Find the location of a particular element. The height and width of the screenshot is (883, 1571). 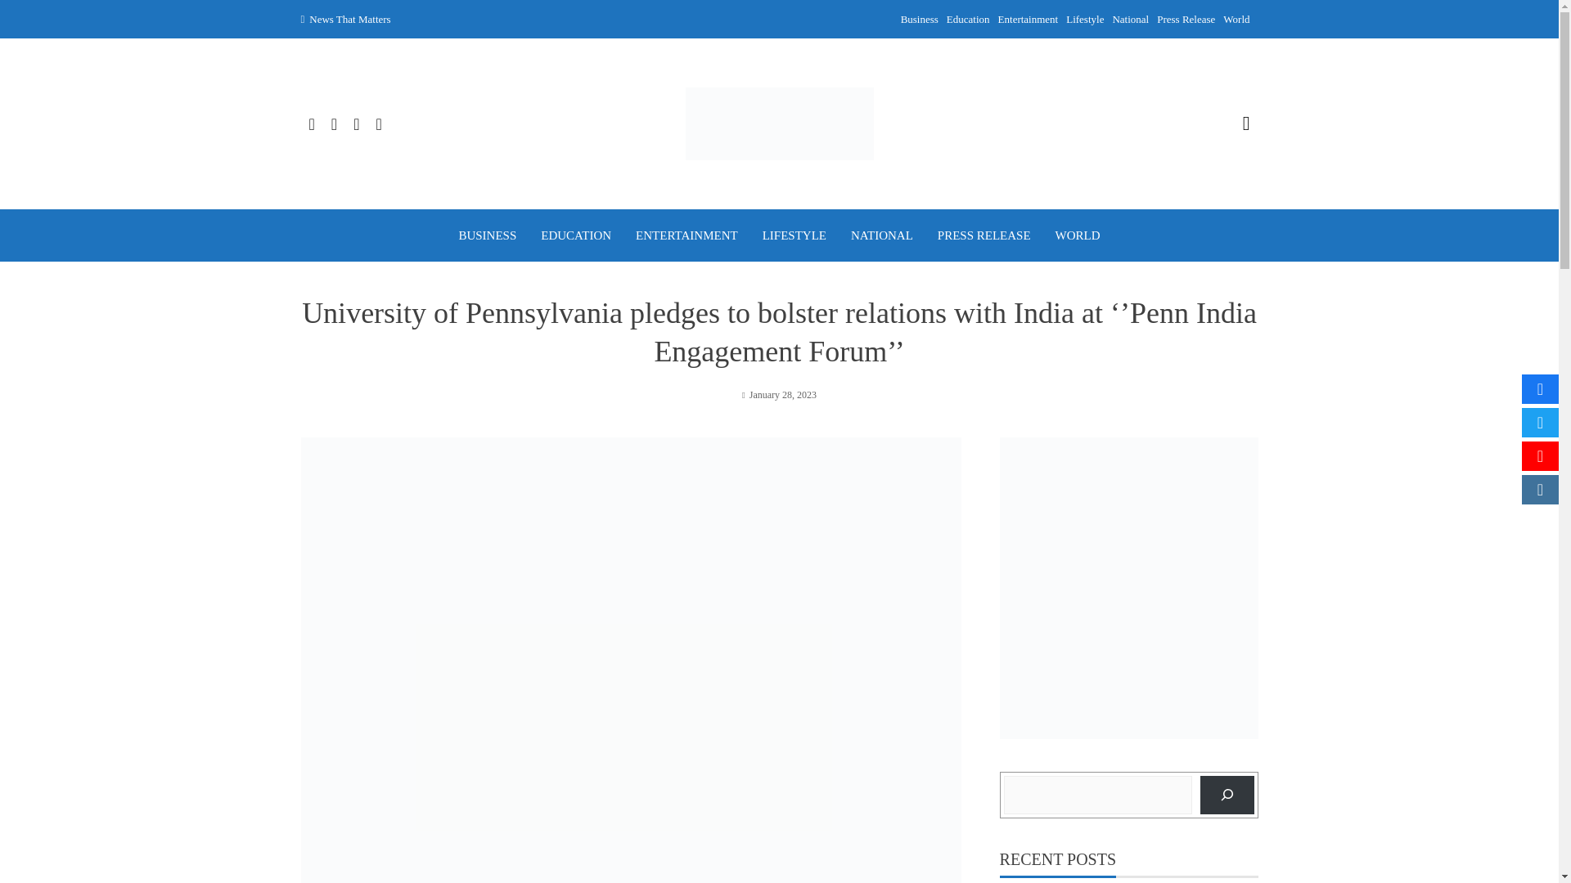

Business is located at coordinates (919, 20).